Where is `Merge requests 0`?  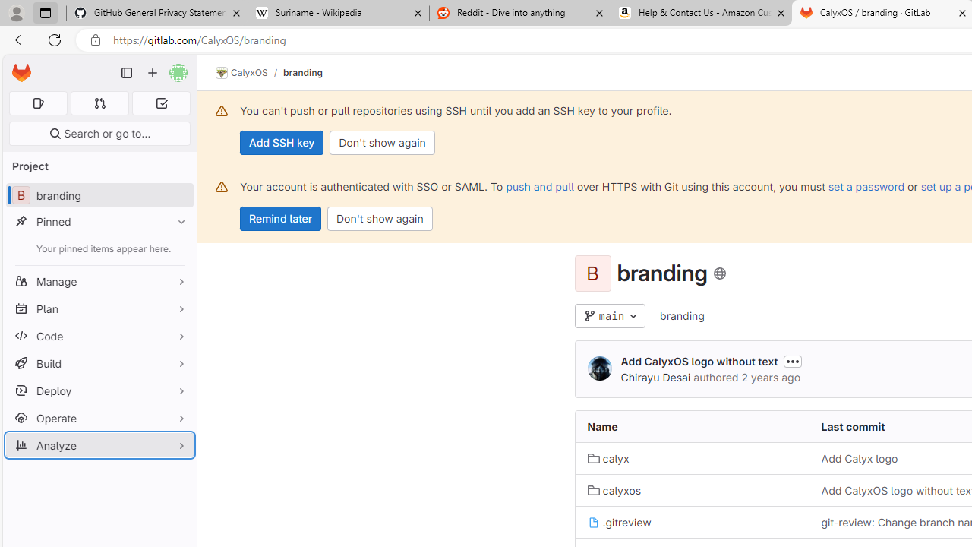
Merge requests 0 is located at coordinates (100, 103).